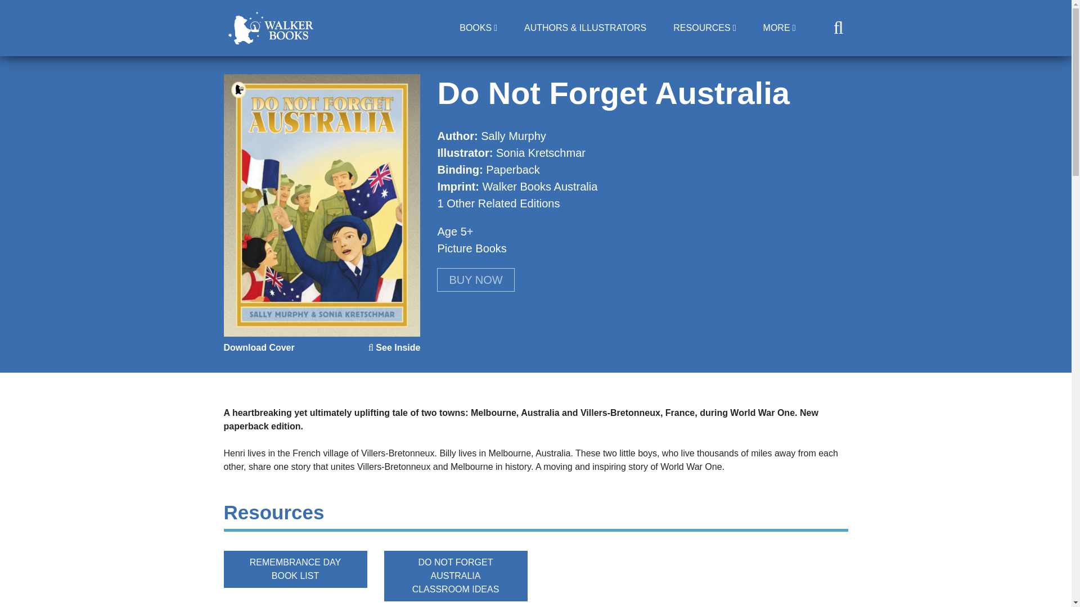  I want to click on BOOKS, so click(478, 28).